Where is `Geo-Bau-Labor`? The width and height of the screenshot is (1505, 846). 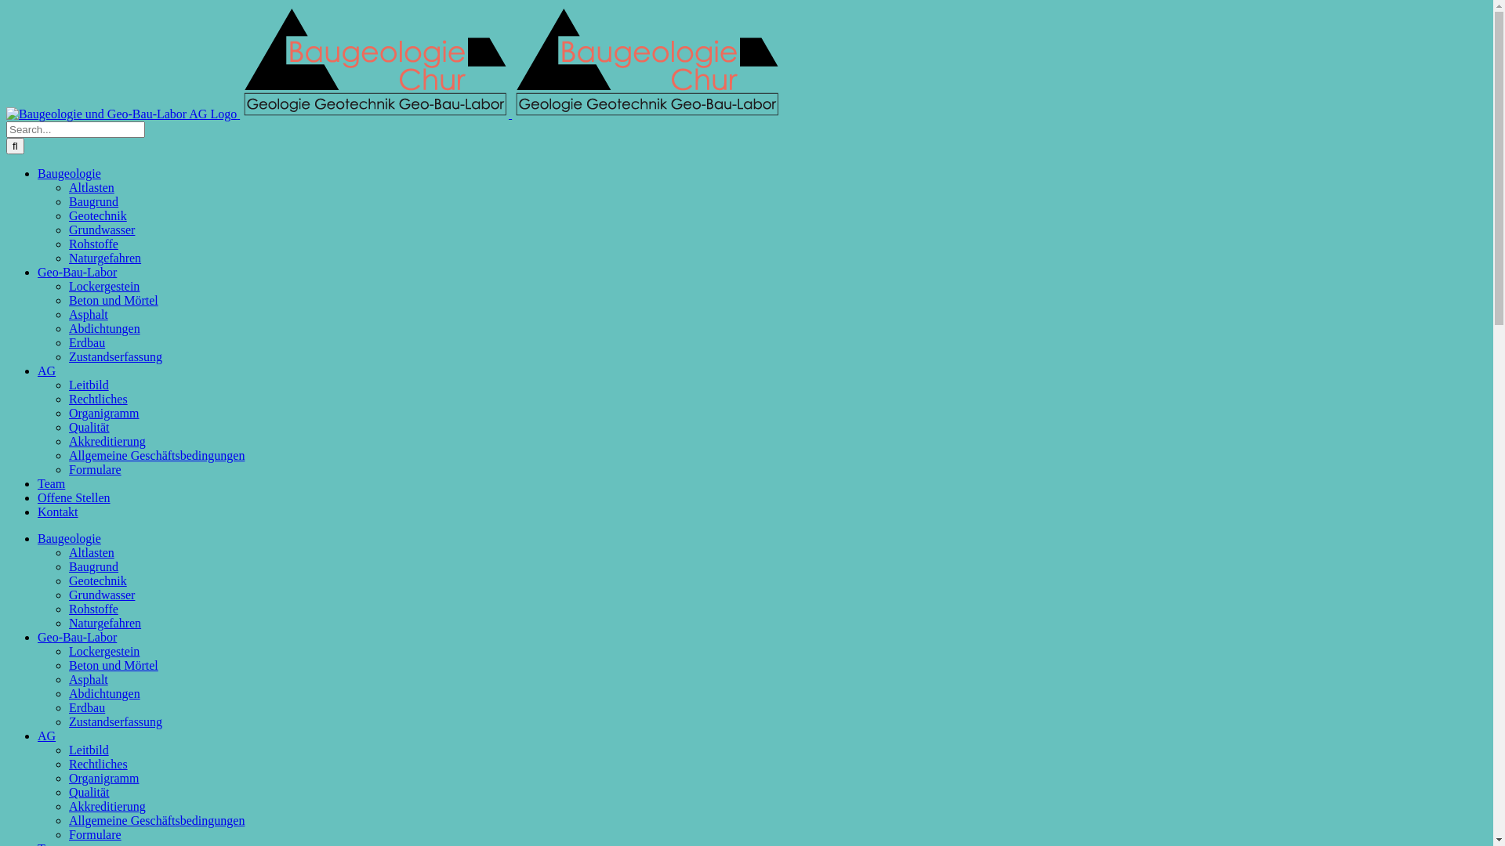 Geo-Bau-Labor is located at coordinates (77, 273).